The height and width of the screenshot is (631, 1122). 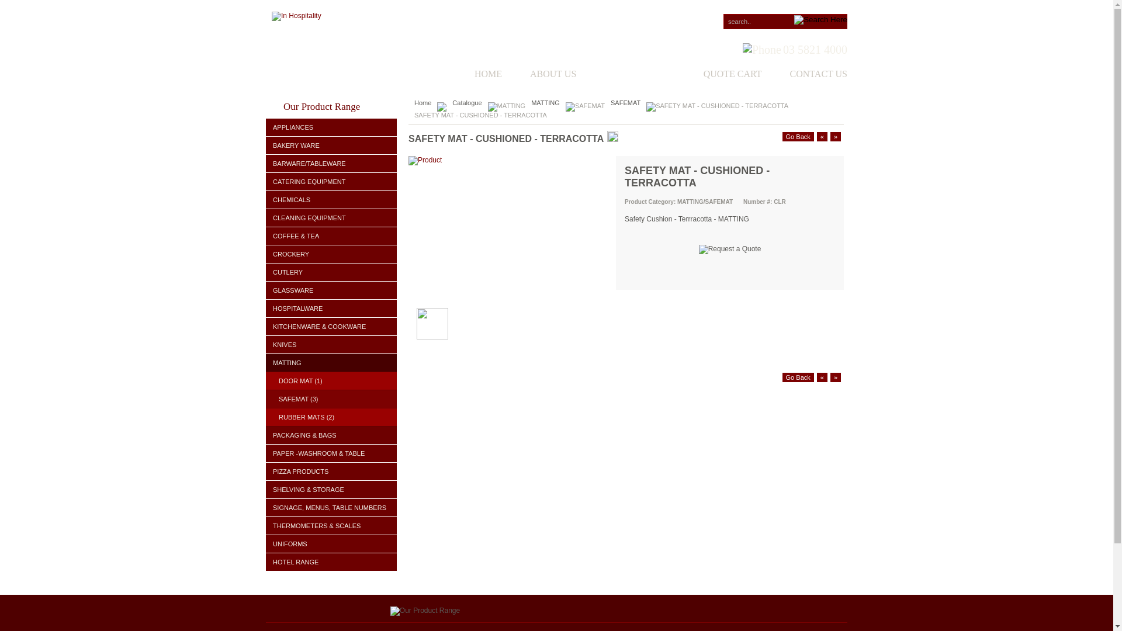 What do you see at coordinates (331, 272) in the screenshot?
I see `CUTLERY` at bounding box center [331, 272].